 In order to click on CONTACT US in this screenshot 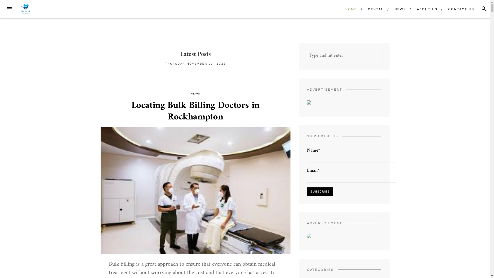, I will do `click(461, 9)`.